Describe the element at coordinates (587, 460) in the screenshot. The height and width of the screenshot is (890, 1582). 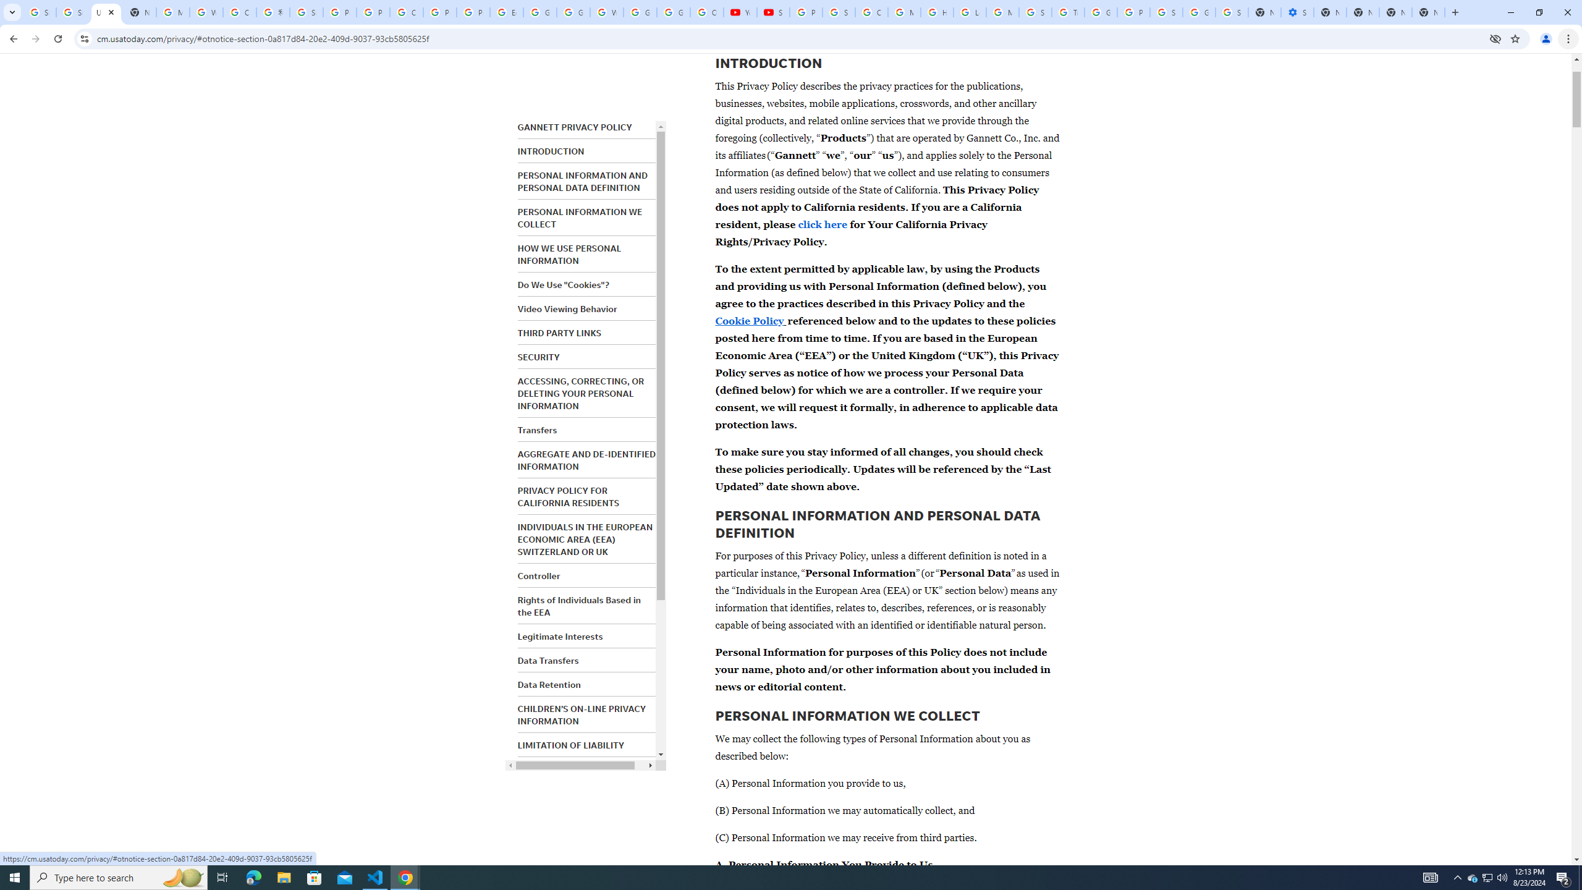
I see `AGGREGATE AND DE-IDENTIFIED INFORMATION` at that location.